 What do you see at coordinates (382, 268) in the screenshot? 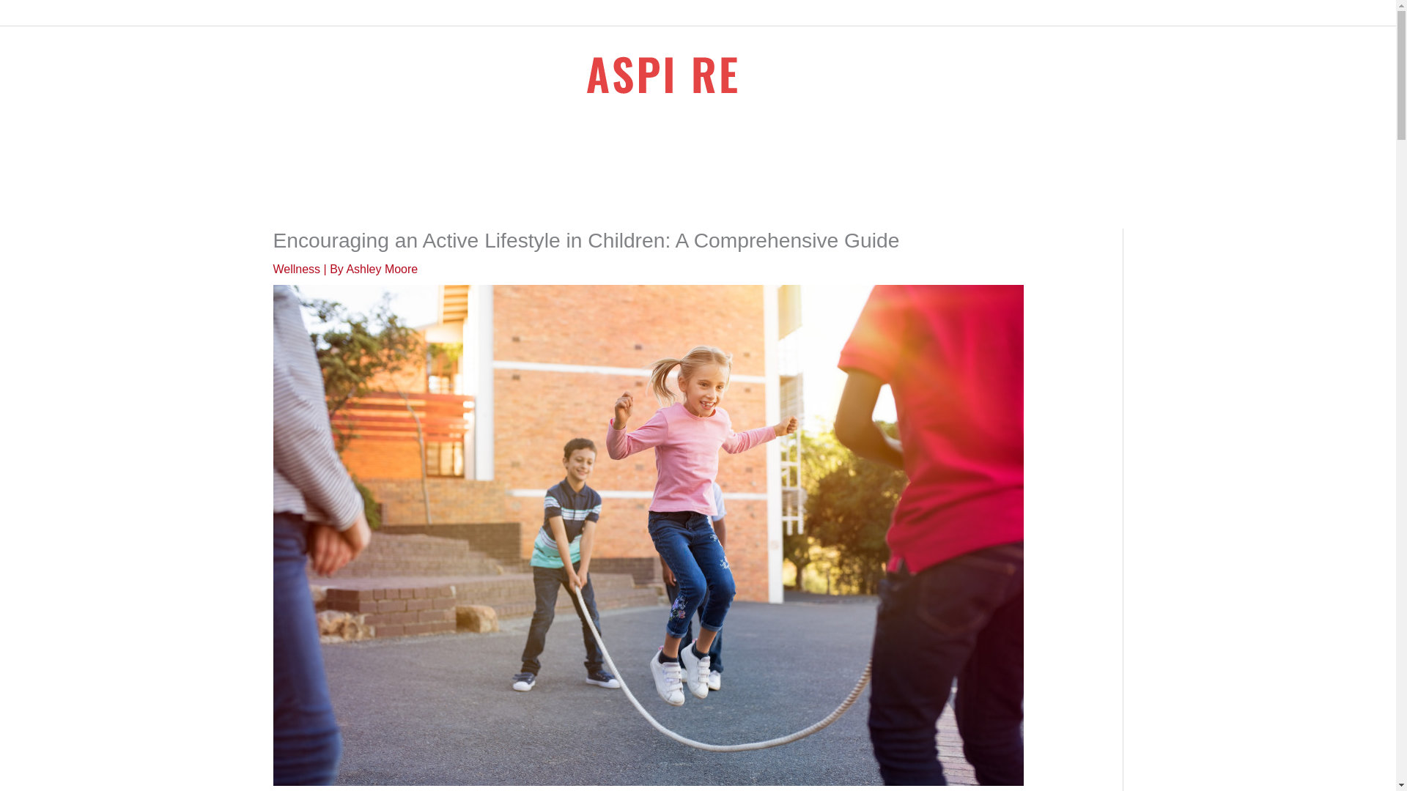
I see `Ashley Moore` at bounding box center [382, 268].